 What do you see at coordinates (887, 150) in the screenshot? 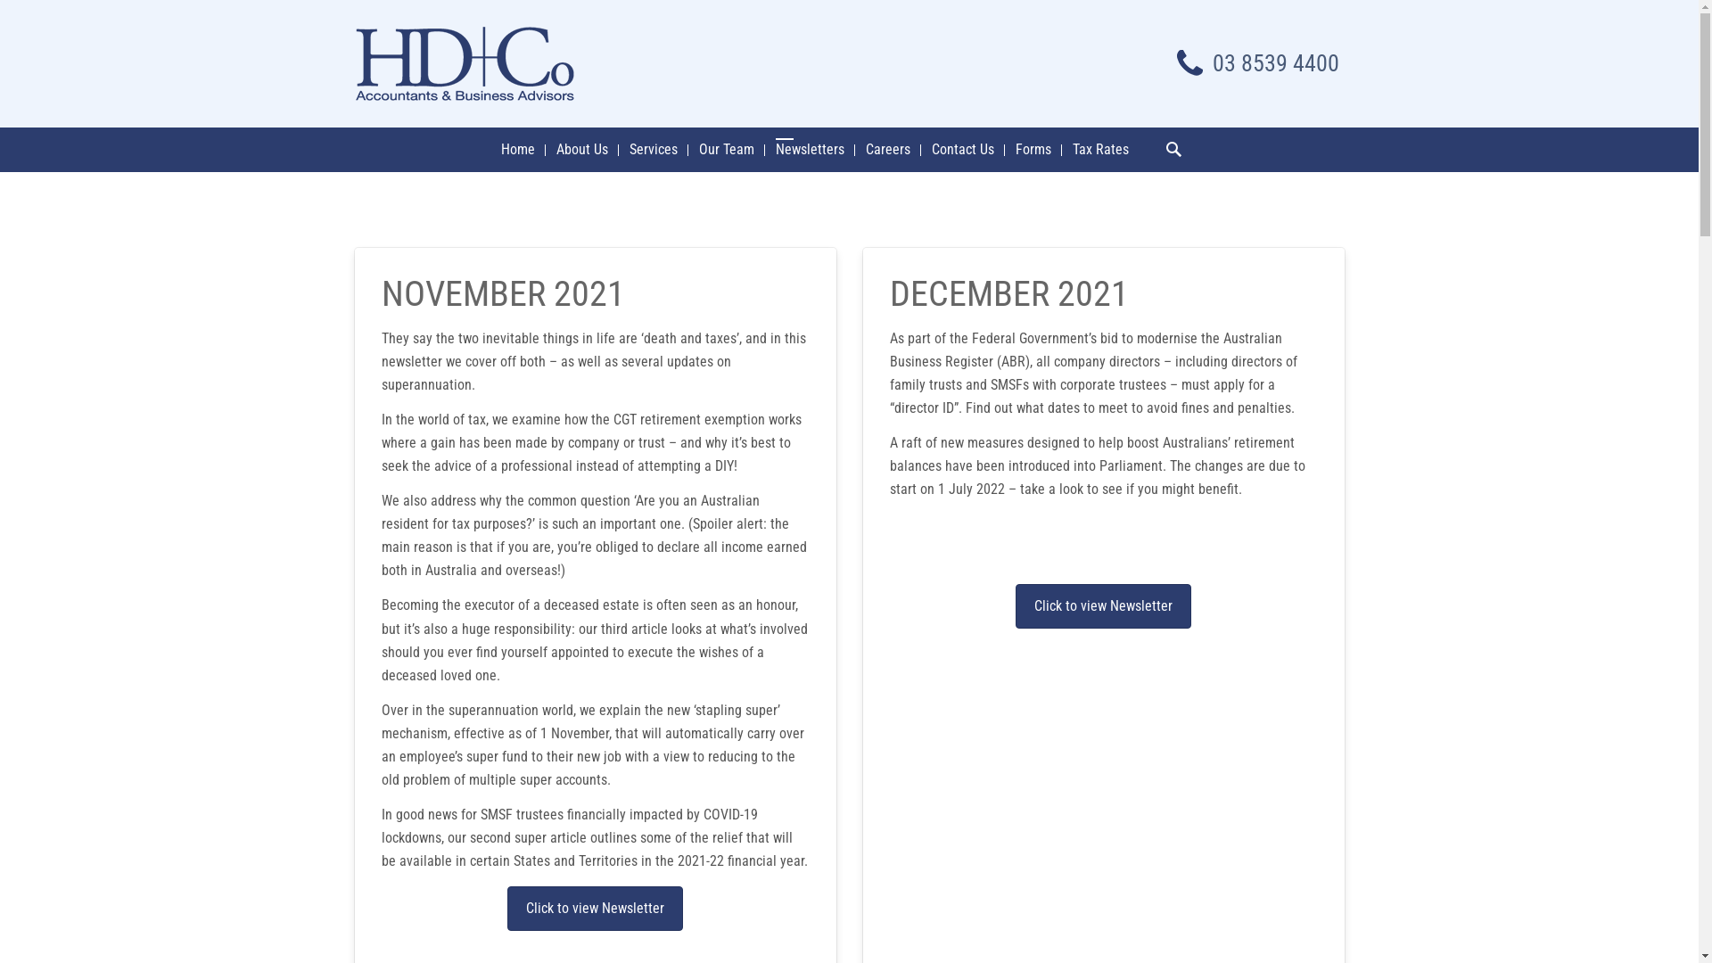
I see `Careers` at bounding box center [887, 150].